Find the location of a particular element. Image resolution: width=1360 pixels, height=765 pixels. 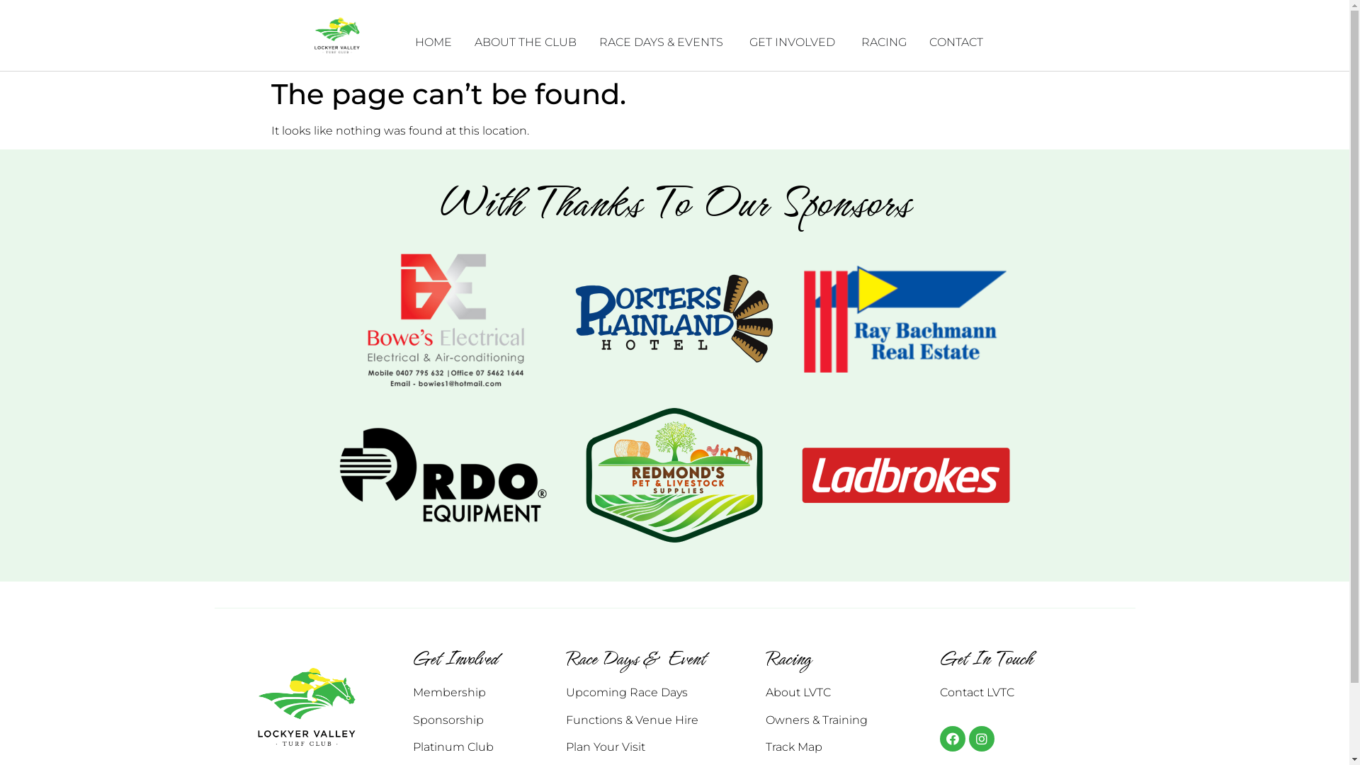

Track Map is located at coordinates (794, 747).